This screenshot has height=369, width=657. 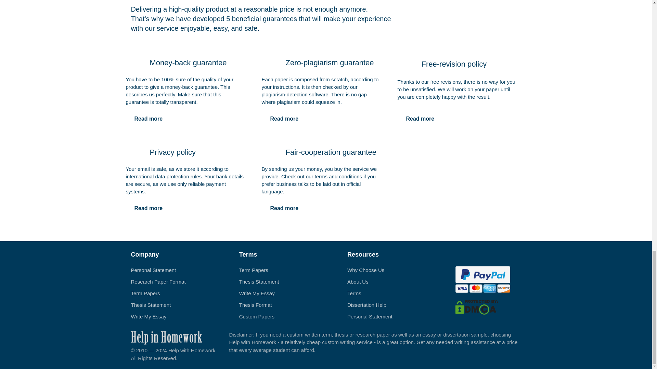 I want to click on Term Papers, so click(x=145, y=293).